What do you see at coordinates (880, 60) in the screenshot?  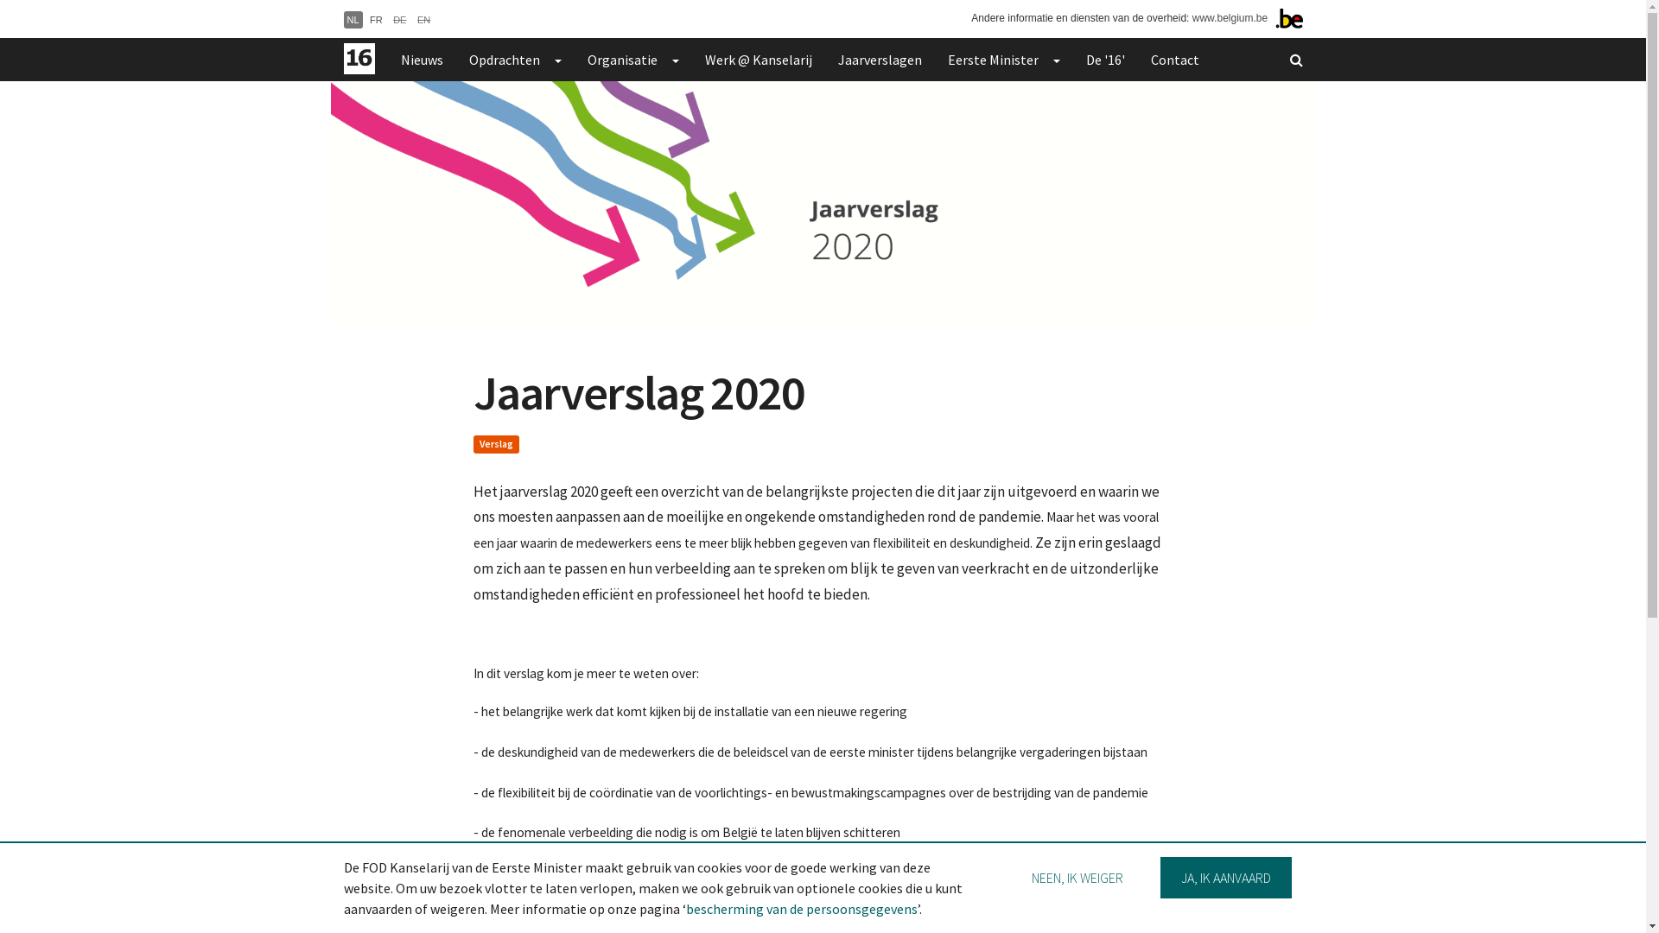 I see `Jaarverslagen` at bounding box center [880, 60].